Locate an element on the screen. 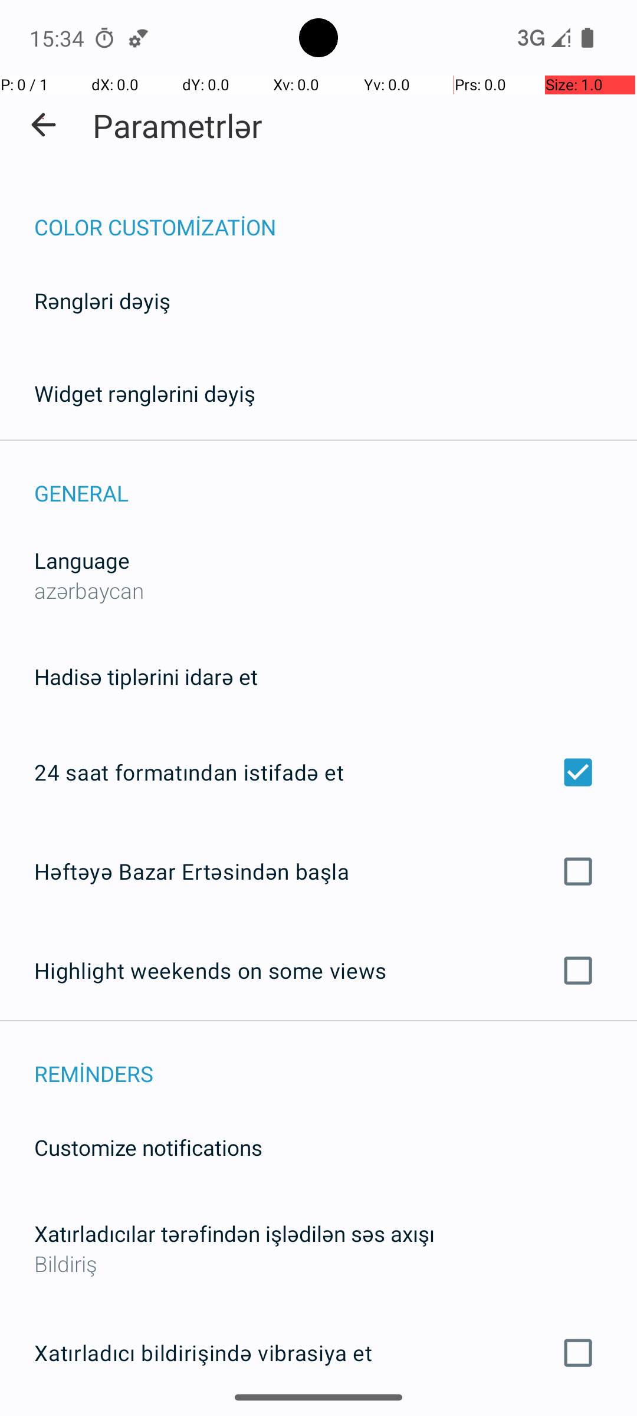  azərbaycan is located at coordinates (90, 590).